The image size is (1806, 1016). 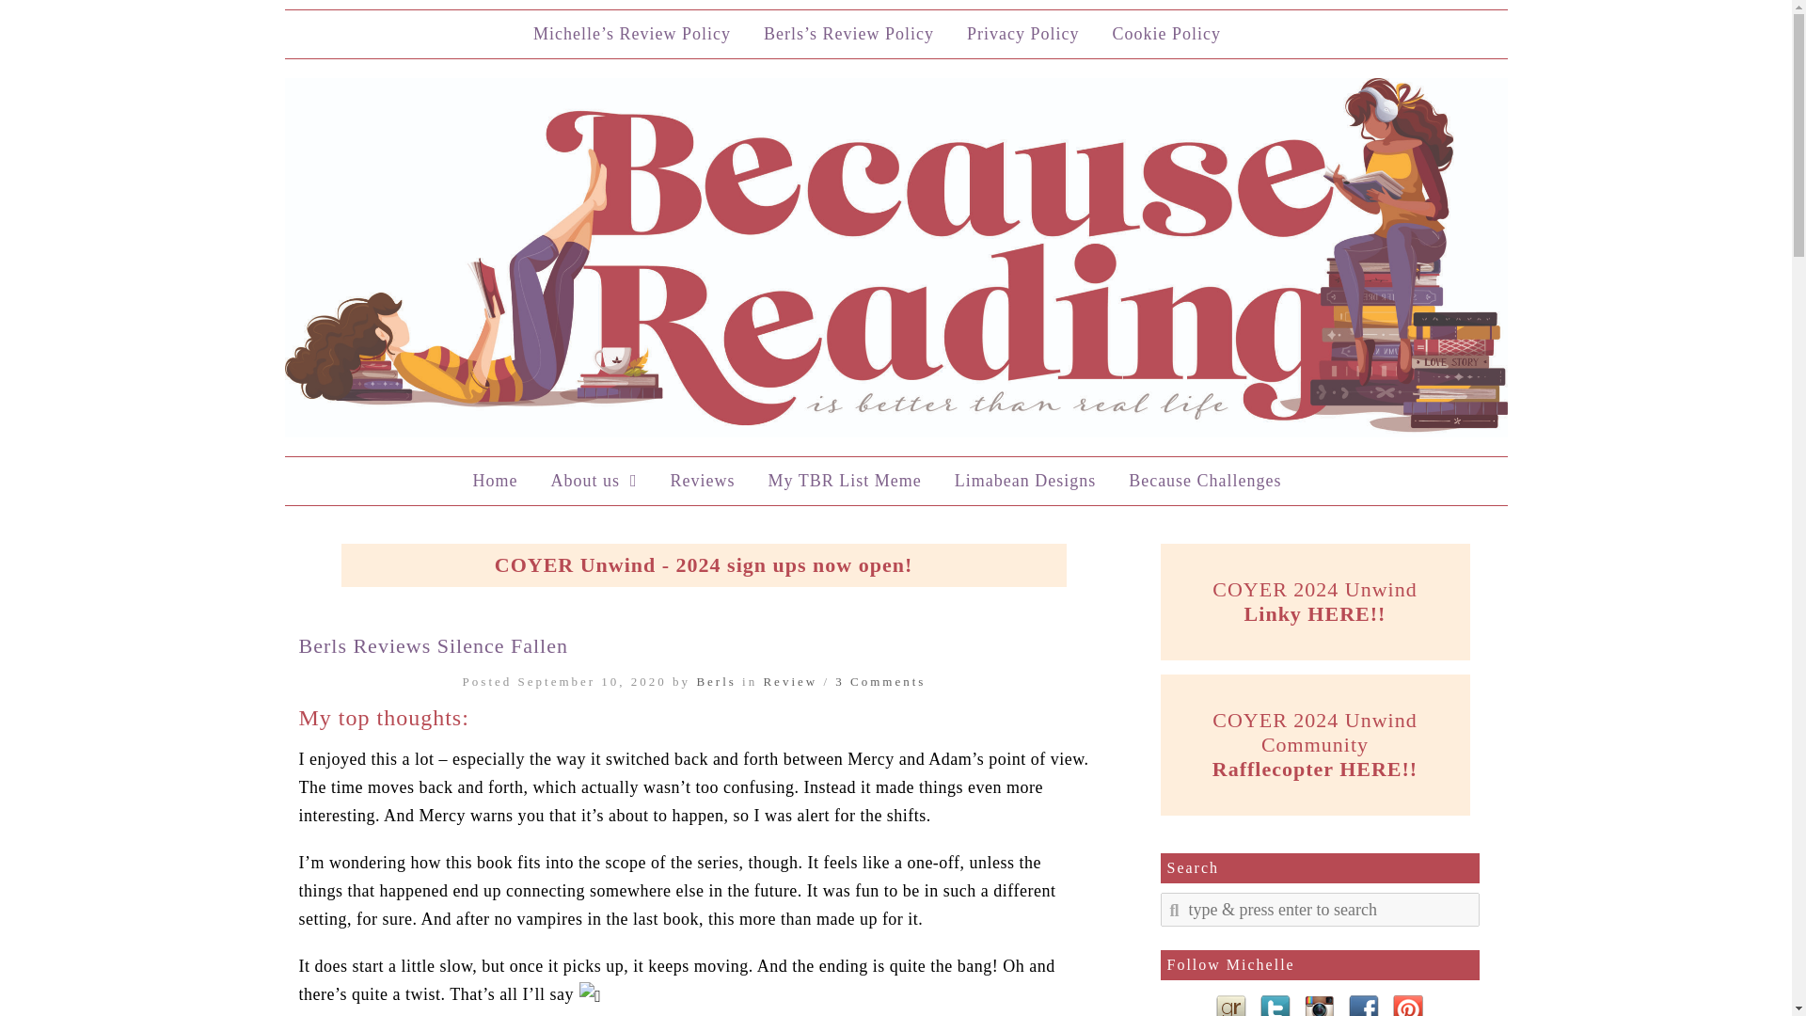 What do you see at coordinates (1204, 481) in the screenshot?
I see `Because Challenges` at bounding box center [1204, 481].